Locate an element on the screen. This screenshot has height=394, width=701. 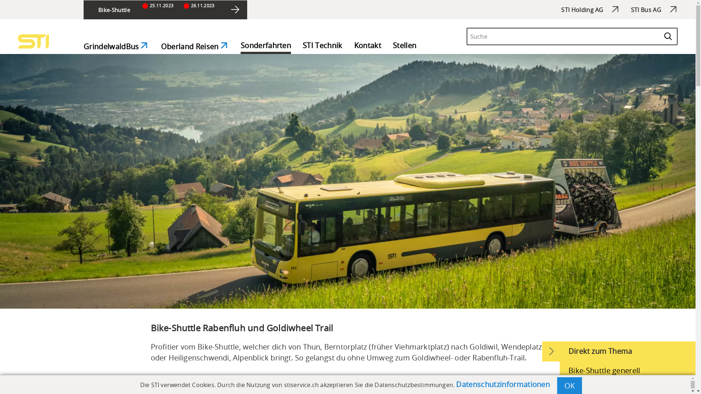
STI Technik is located at coordinates (323, 47).